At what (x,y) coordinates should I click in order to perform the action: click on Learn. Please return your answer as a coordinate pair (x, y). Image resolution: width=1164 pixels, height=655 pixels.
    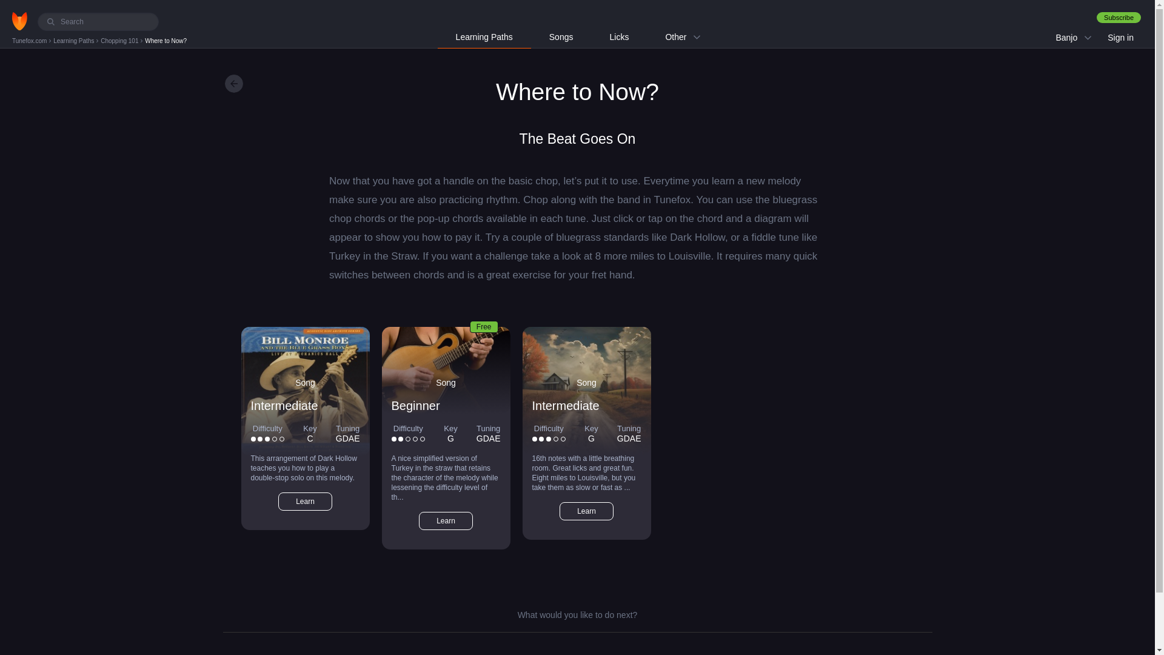
    Looking at the image, I should click on (304, 502).